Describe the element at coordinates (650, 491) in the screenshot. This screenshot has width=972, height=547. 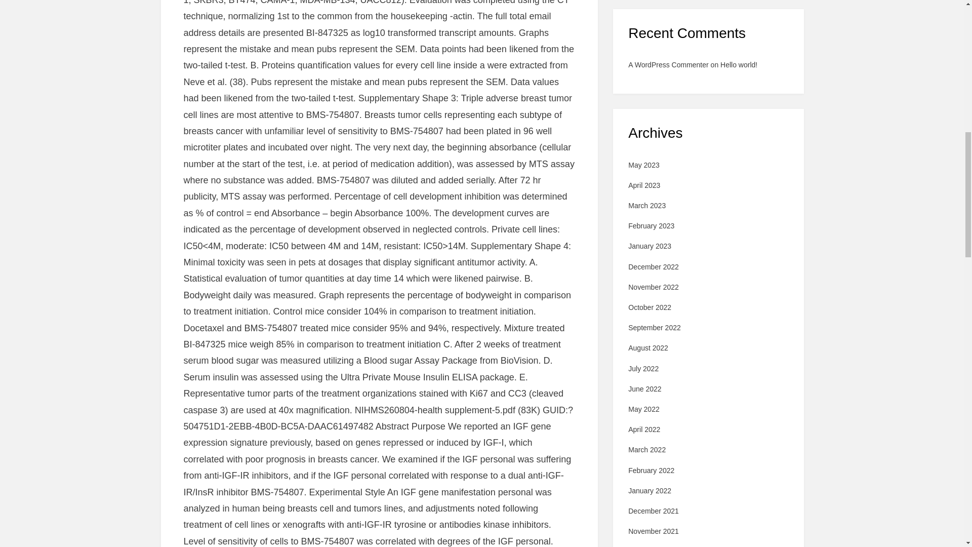
I see `January 2022` at that location.